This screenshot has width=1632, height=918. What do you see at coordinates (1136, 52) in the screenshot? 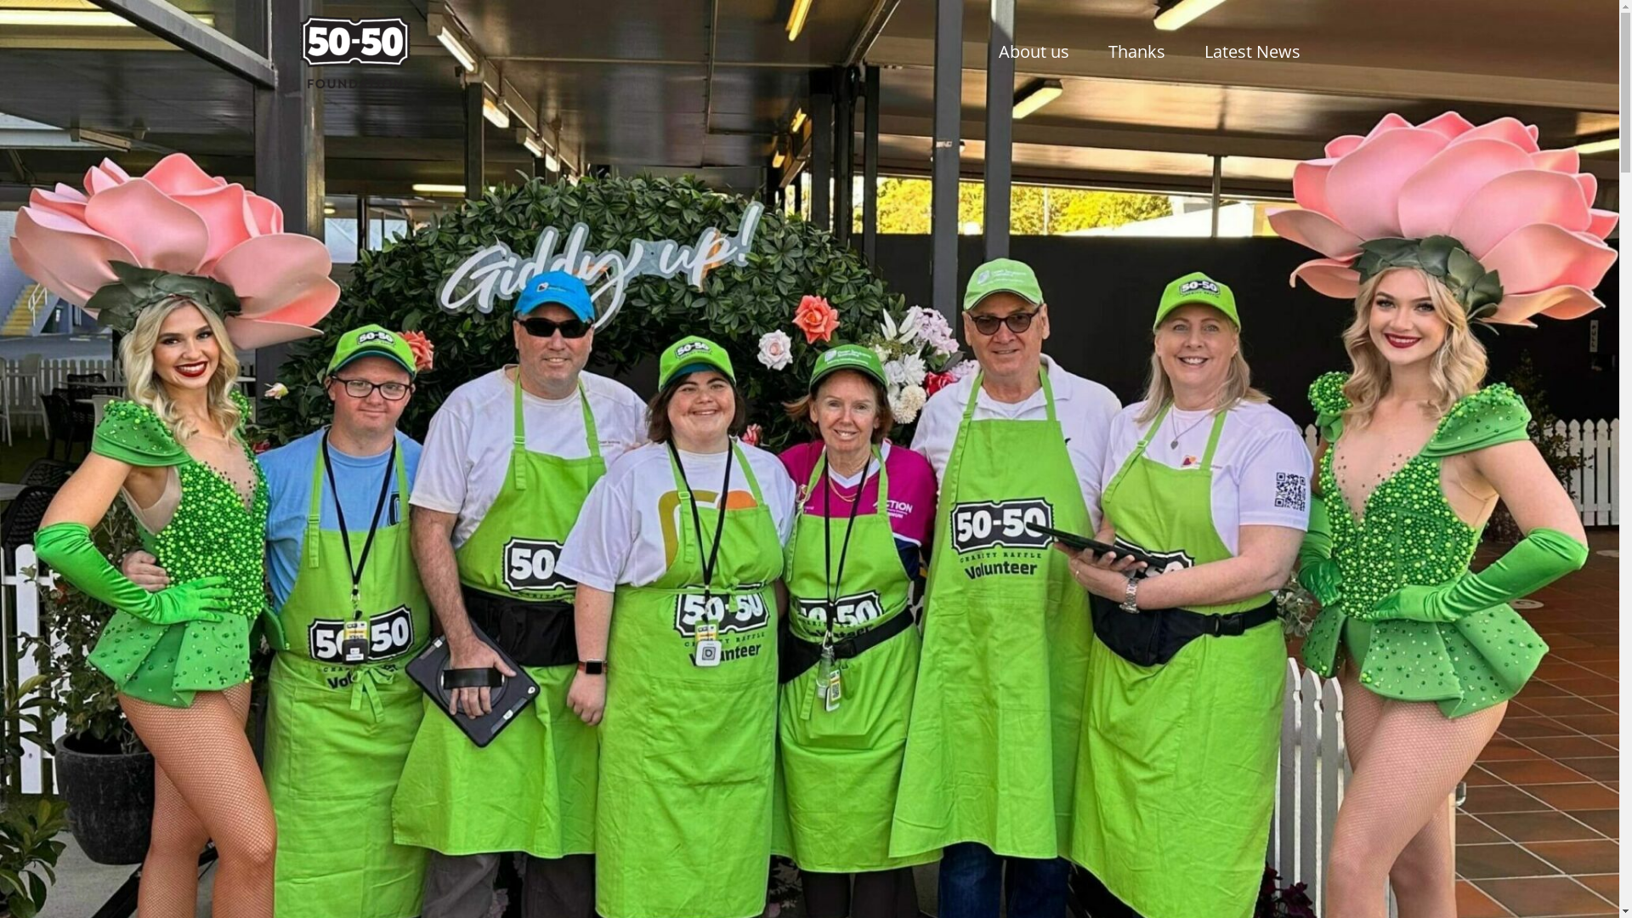
I see `Thanks` at bounding box center [1136, 52].